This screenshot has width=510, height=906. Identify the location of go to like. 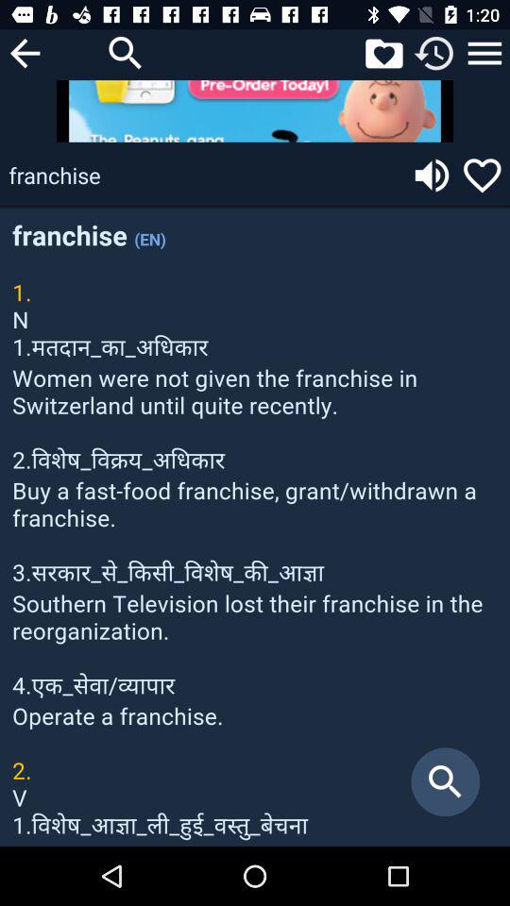
(482, 176).